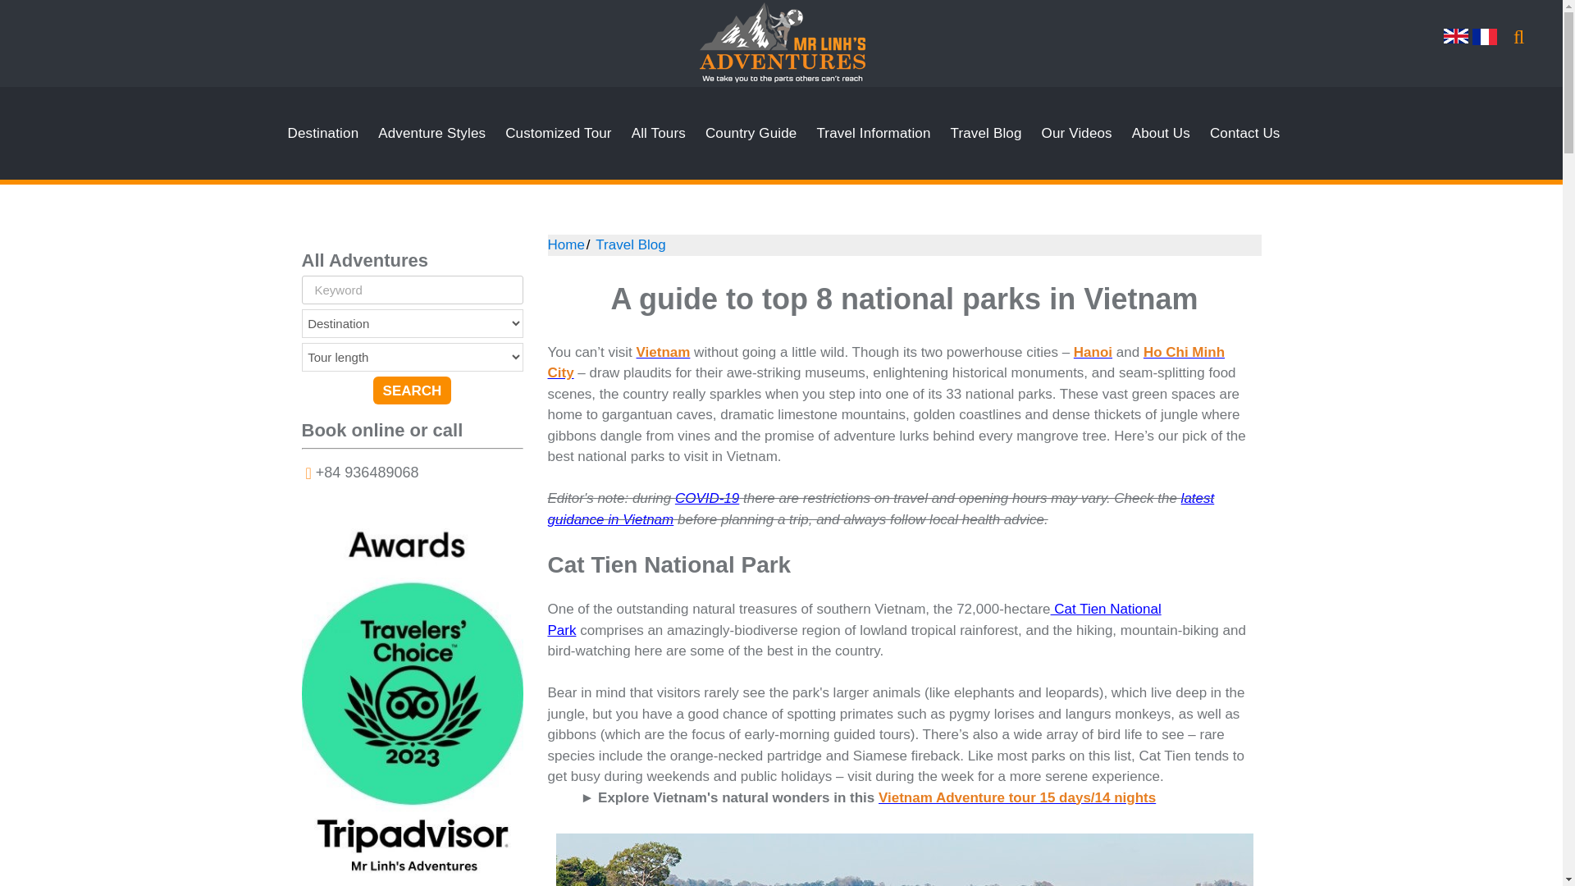 This screenshot has width=1575, height=886. What do you see at coordinates (431, 133) in the screenshot?
I see `Adventure Styles` at bounding box center [431, 133].